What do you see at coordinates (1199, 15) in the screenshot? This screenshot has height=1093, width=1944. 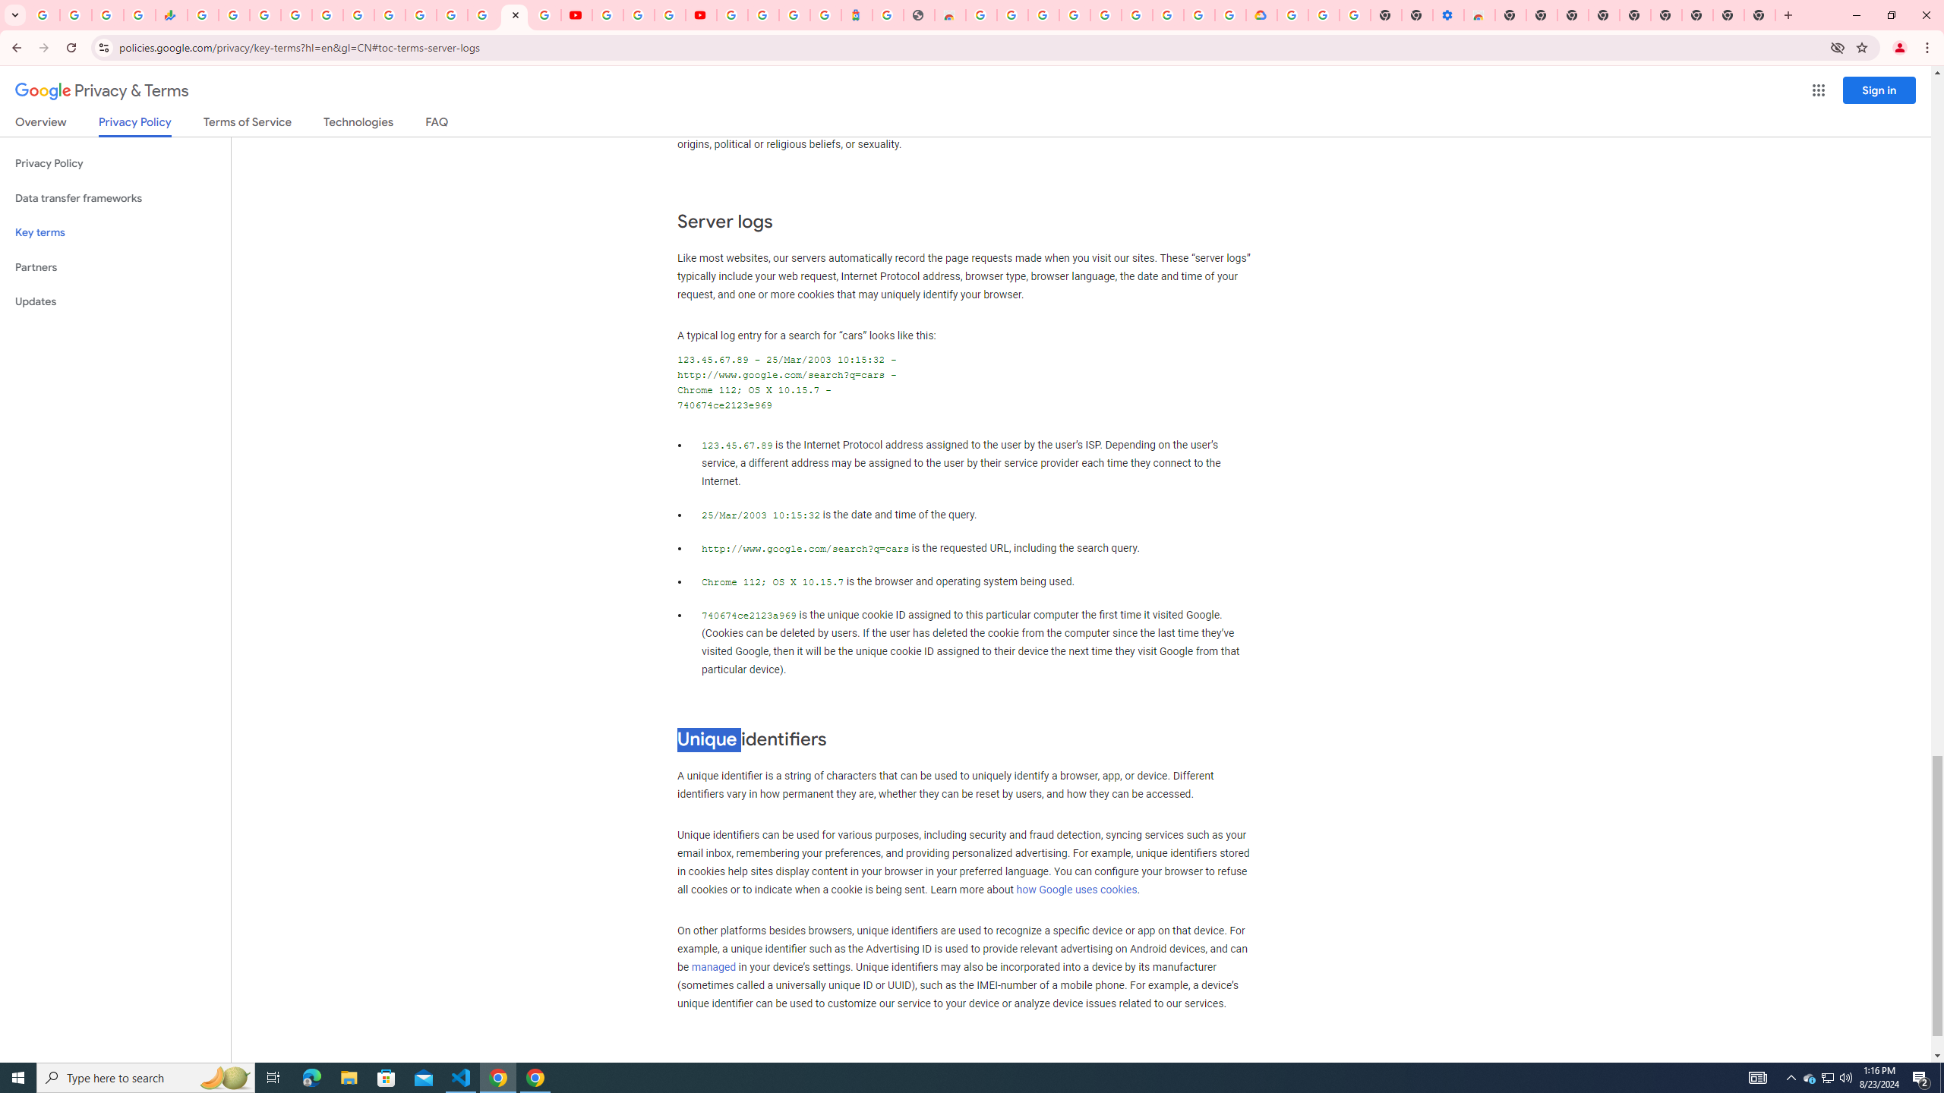 I see `Create your Google Account` at bounding box center [1199, 15].